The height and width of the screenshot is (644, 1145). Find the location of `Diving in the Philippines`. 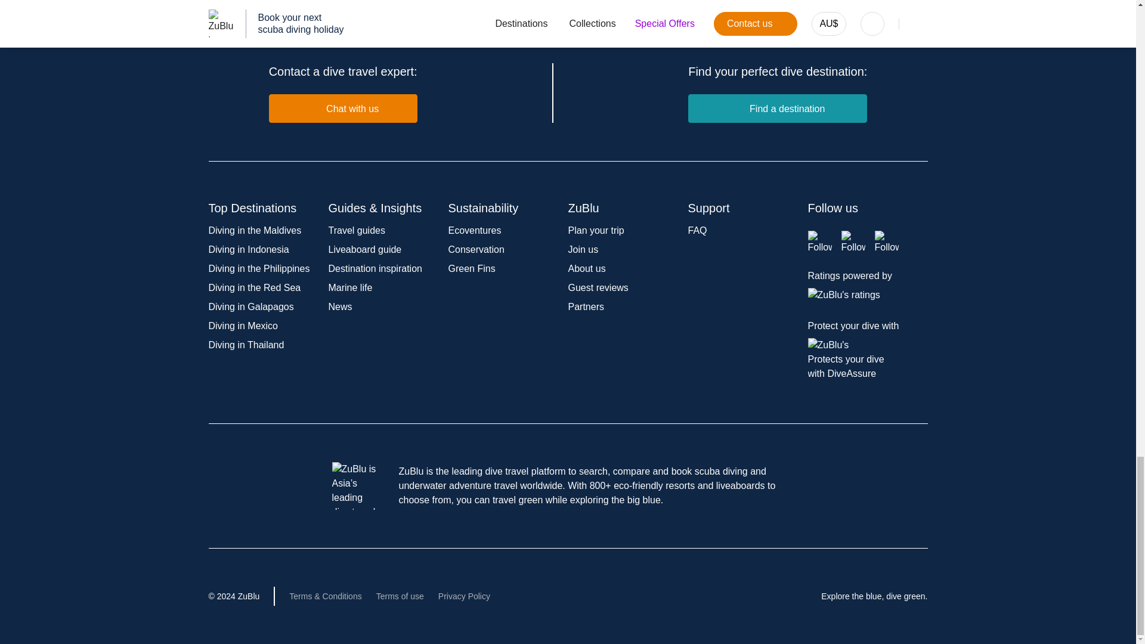

Diving in the Philippines is located at coordinates (259, 268).